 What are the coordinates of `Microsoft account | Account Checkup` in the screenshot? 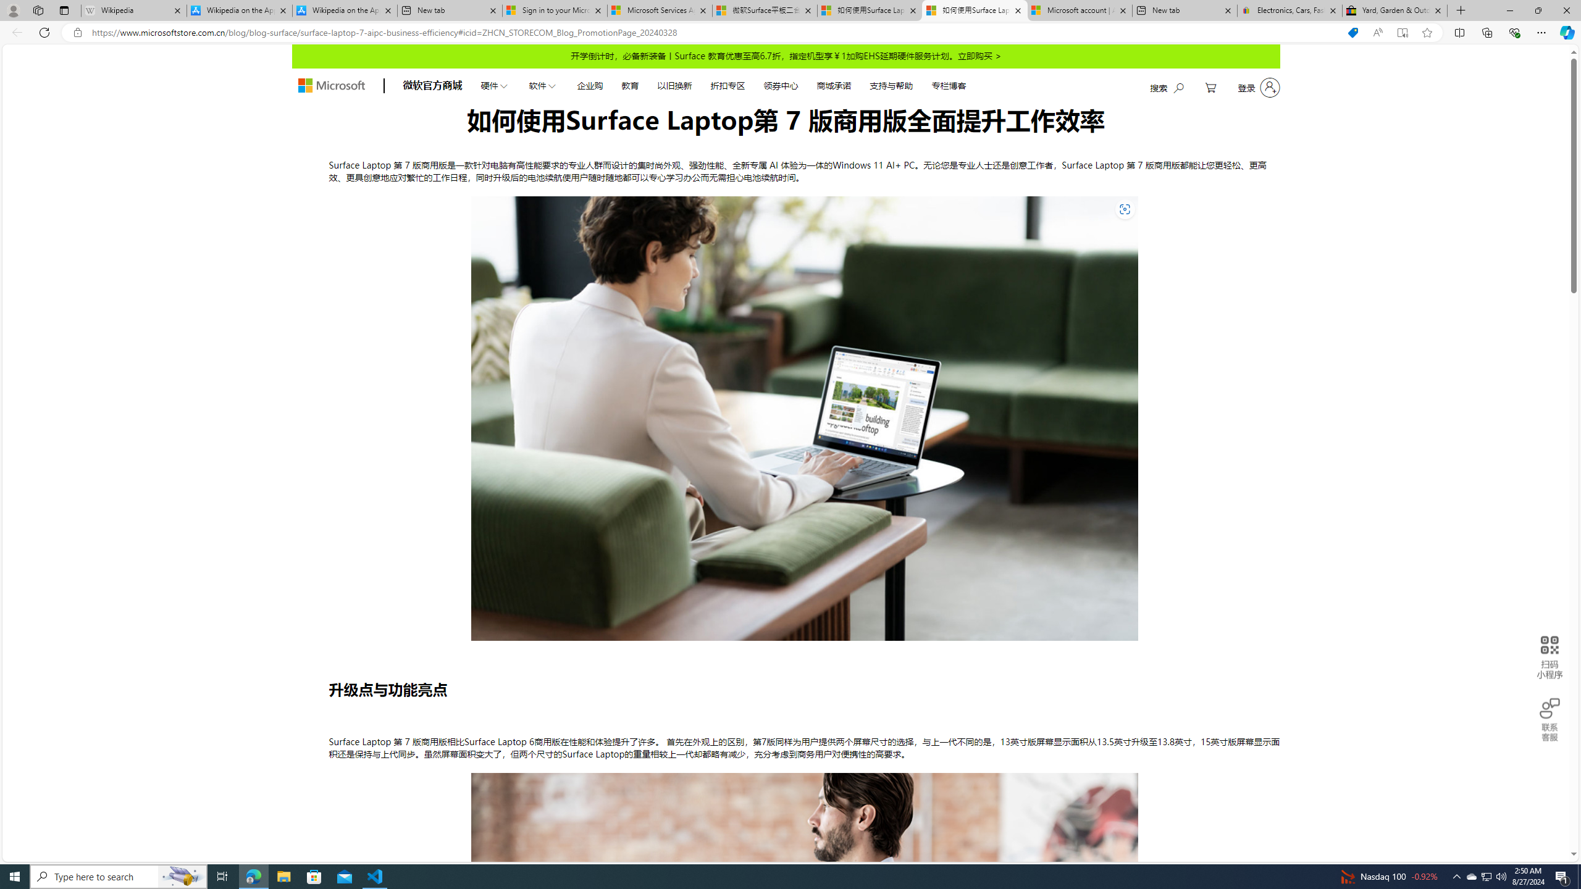 It's located at (1080, 10).